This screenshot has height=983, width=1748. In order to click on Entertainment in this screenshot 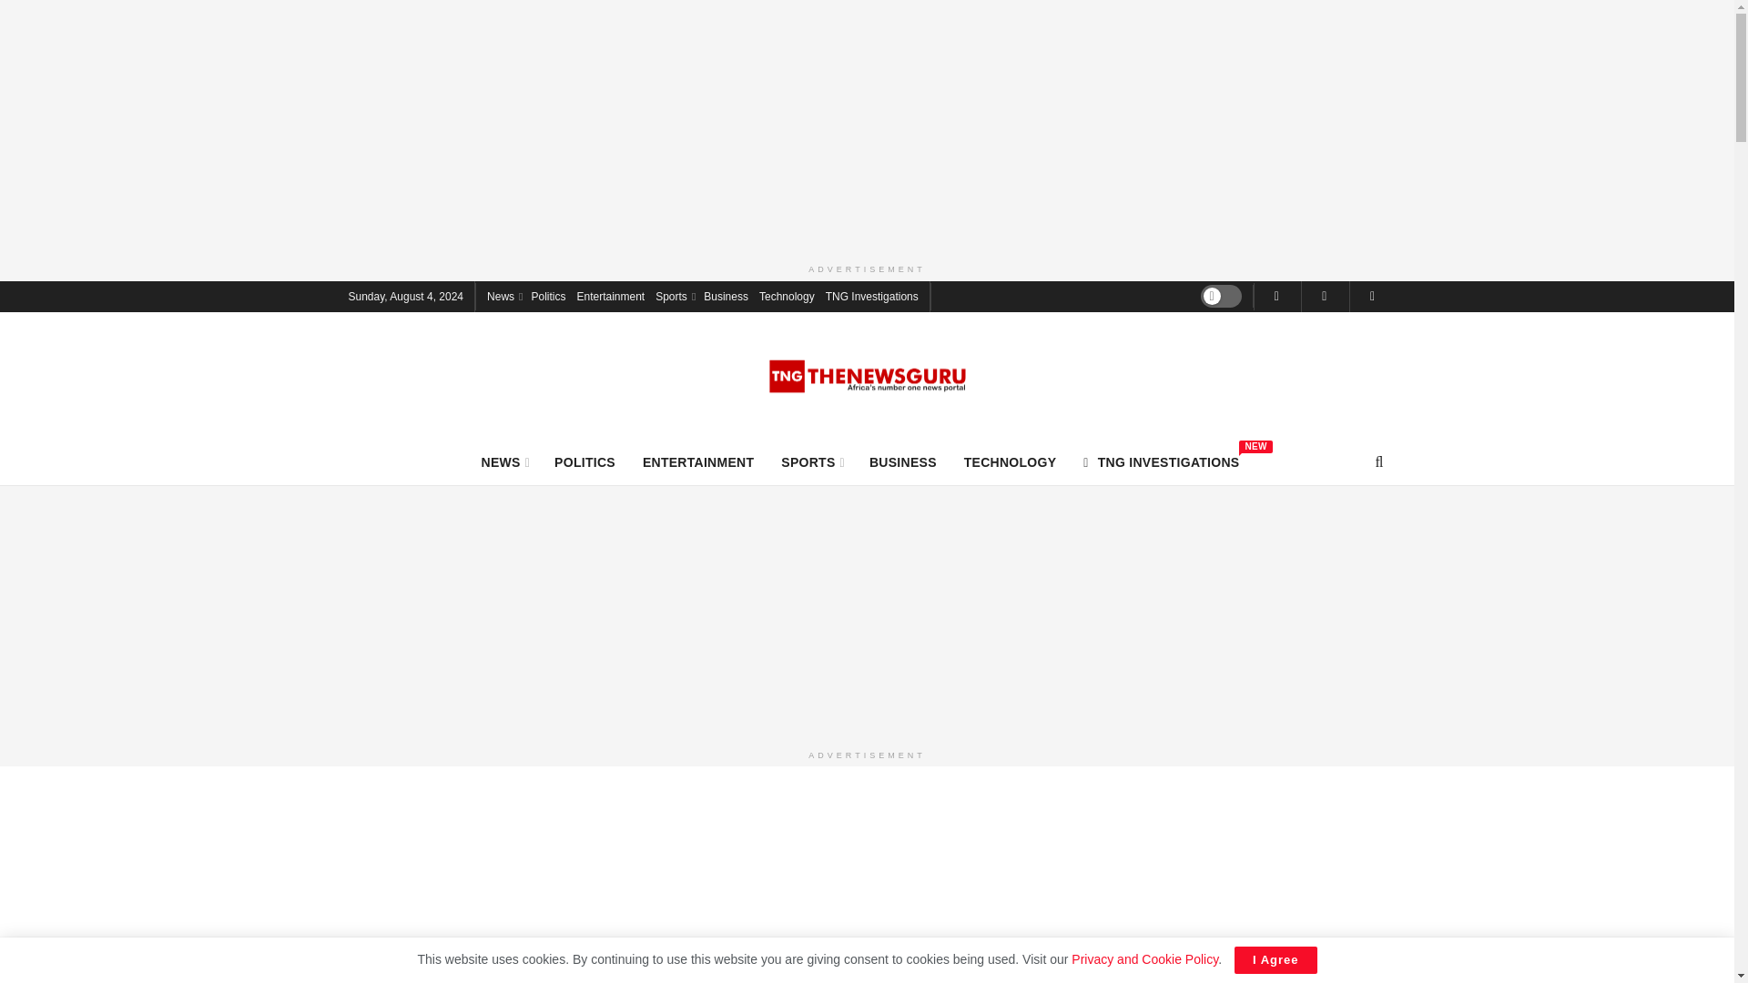, I will do `click(1162, 461)`.